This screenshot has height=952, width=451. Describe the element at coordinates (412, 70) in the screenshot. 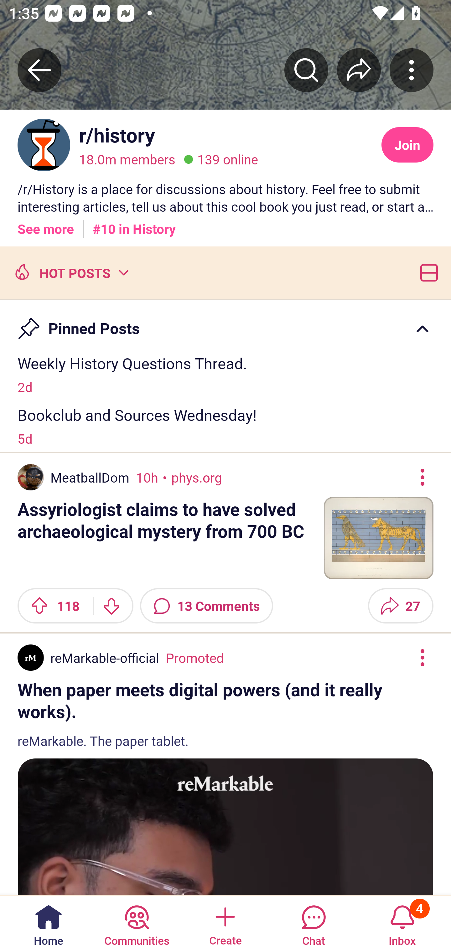

I see `More community actions` at that location.